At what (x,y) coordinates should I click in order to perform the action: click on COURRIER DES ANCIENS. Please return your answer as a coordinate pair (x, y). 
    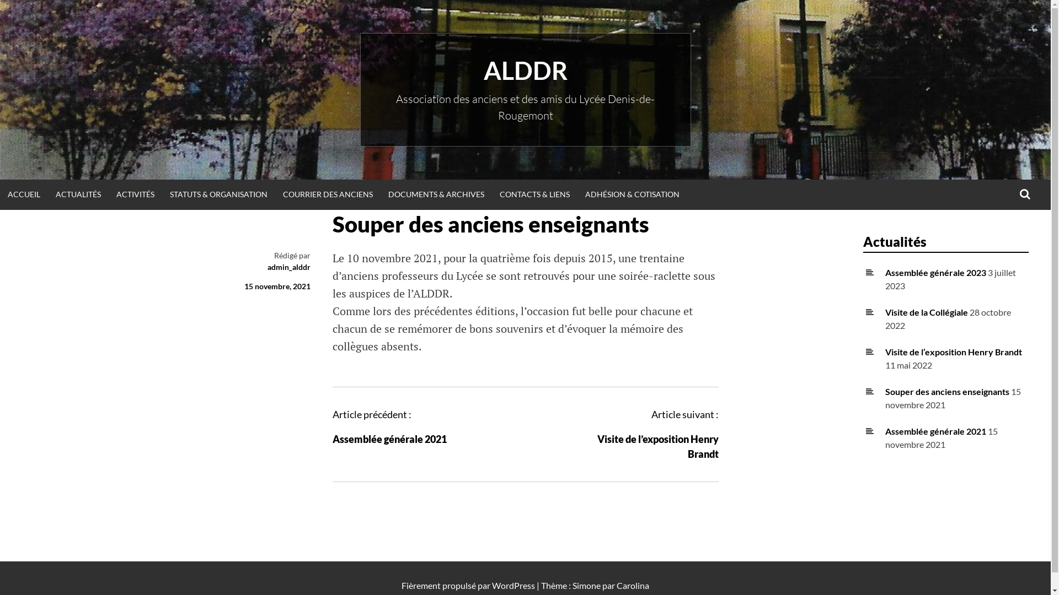
    Looking at the image, I should click on (328, 195).